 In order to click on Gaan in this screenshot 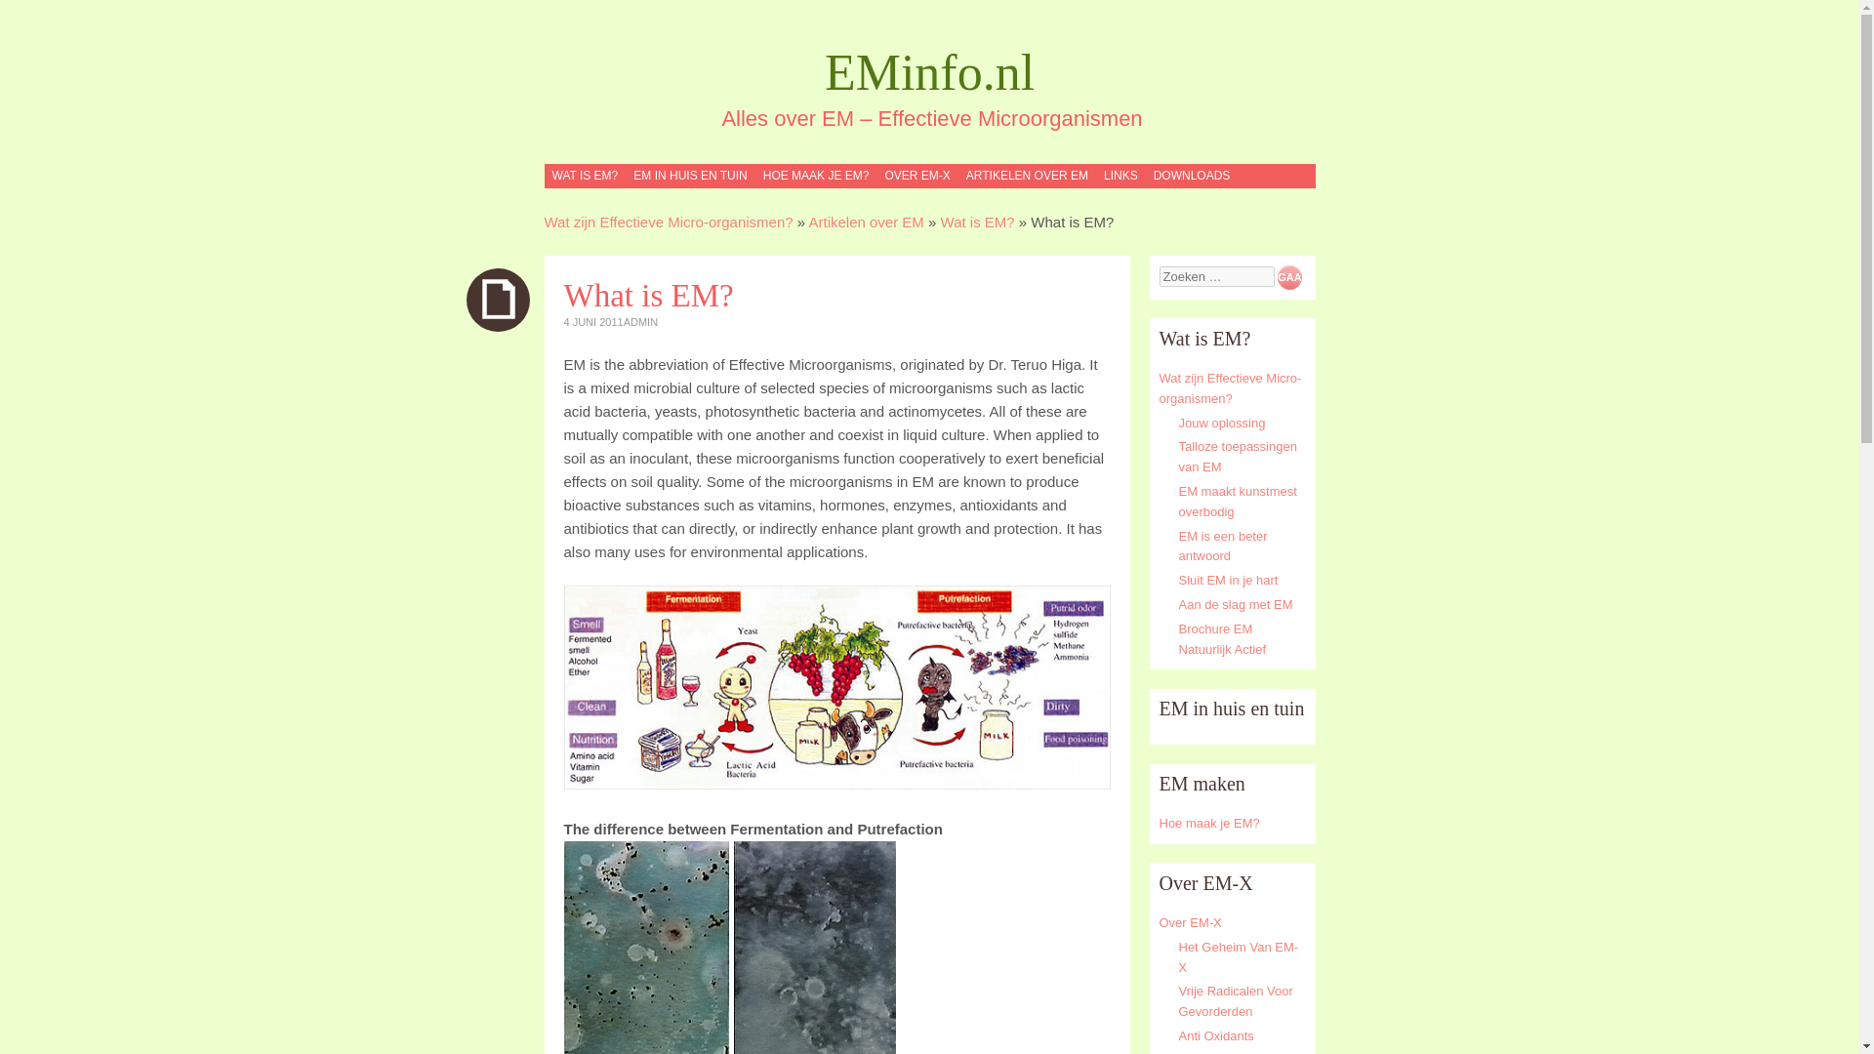, I will do `click(1290, 277)`.